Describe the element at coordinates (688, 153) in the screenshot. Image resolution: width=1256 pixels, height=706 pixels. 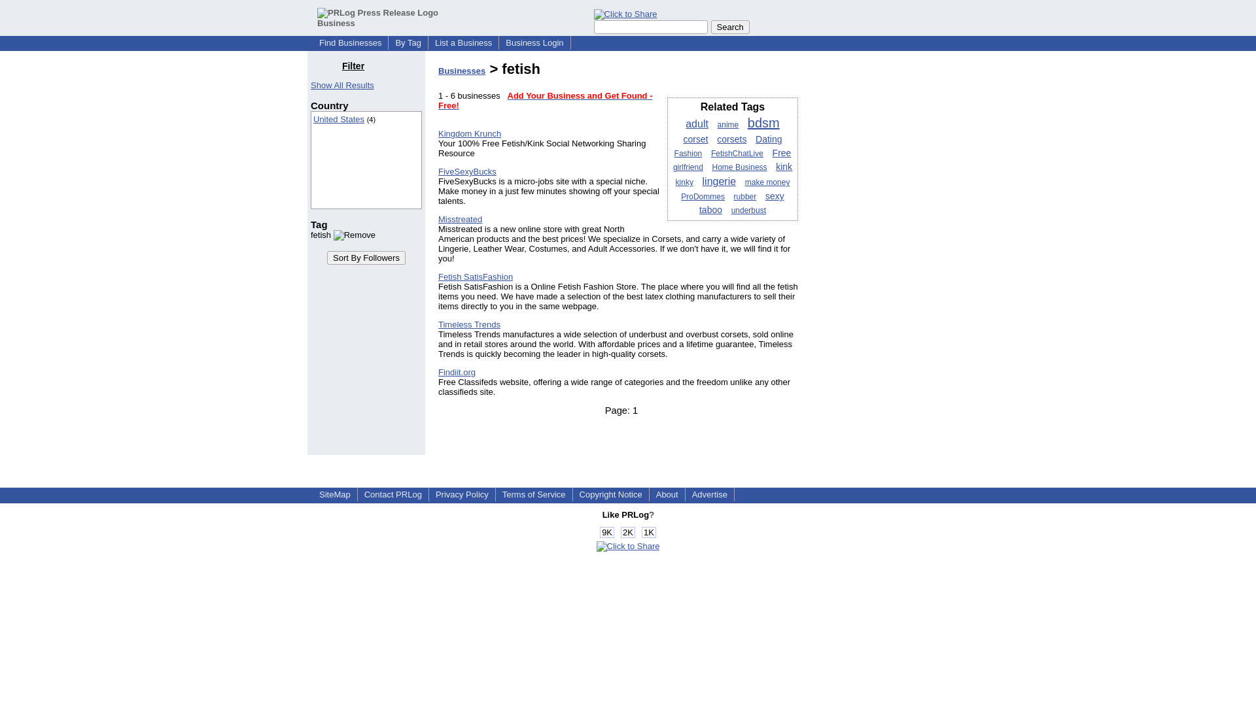
I see `Fashion` at that location.